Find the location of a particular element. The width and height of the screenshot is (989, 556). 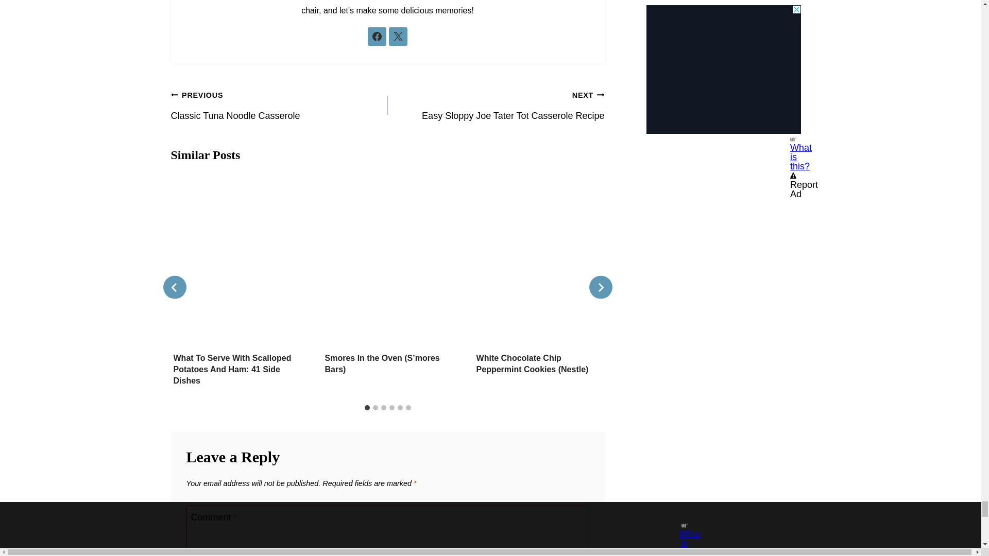

Follow Julie Pollitt on Facebook is located at coordinates (377, 36).